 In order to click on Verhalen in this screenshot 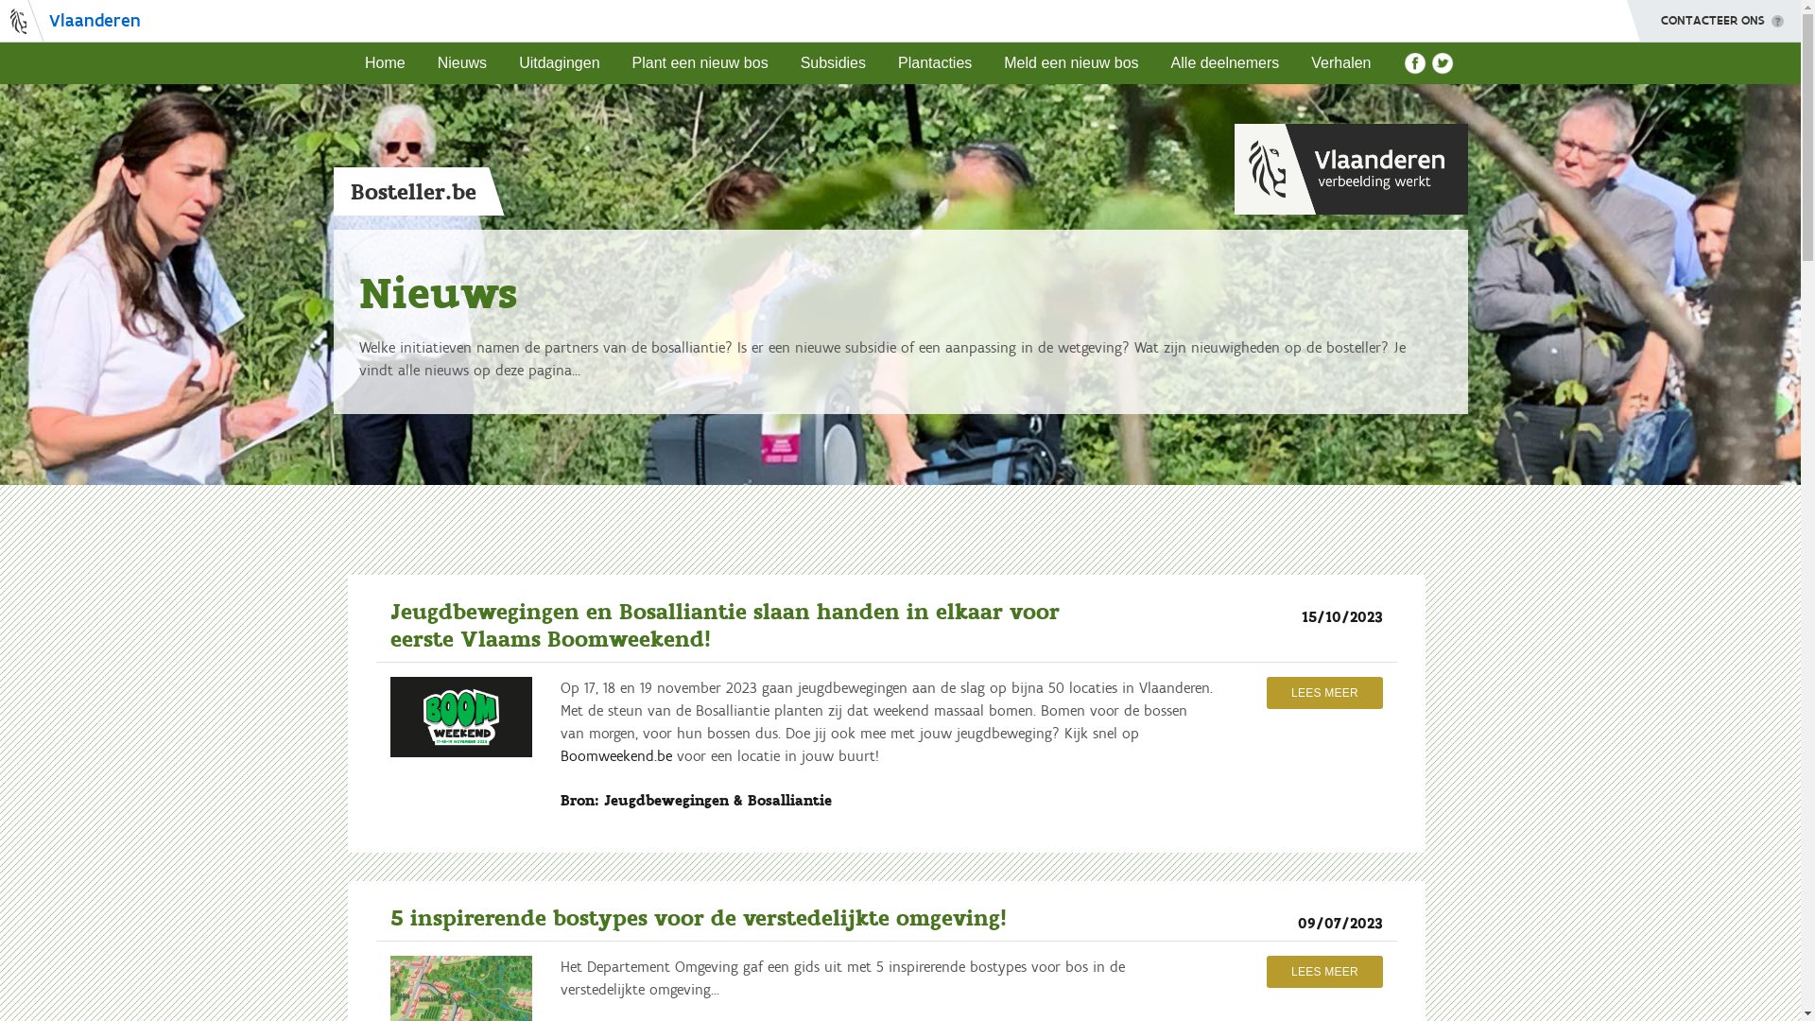, I will do `click(1340, 63)`.